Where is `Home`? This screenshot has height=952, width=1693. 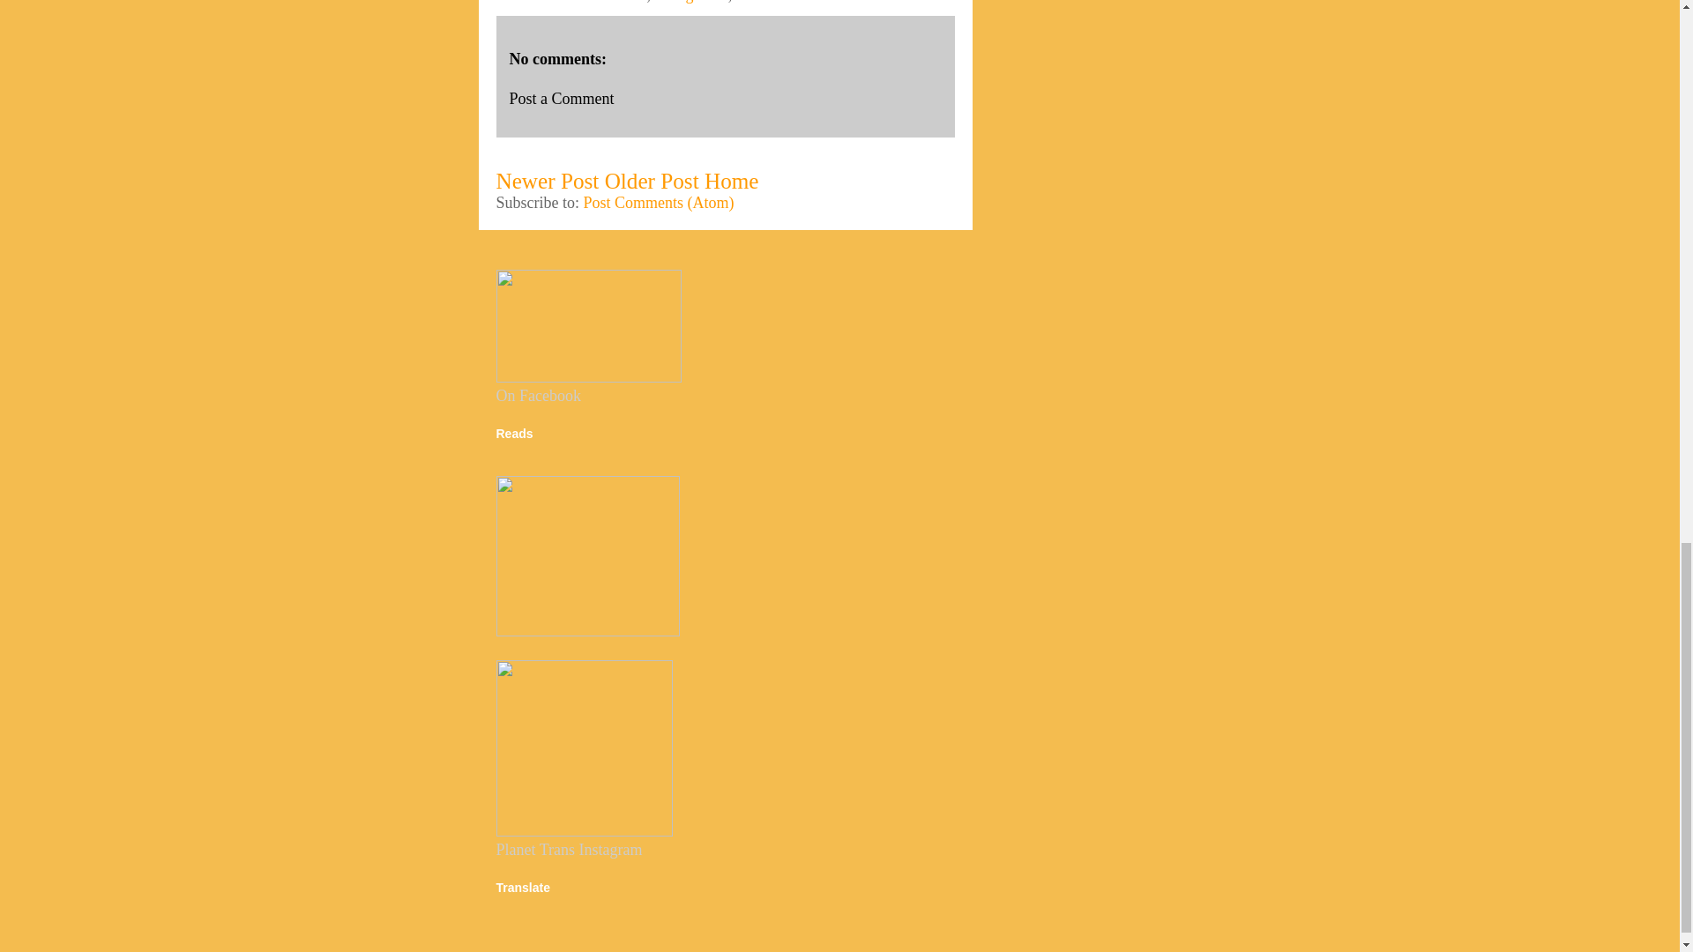
Home is located at coordinates (731, 182).